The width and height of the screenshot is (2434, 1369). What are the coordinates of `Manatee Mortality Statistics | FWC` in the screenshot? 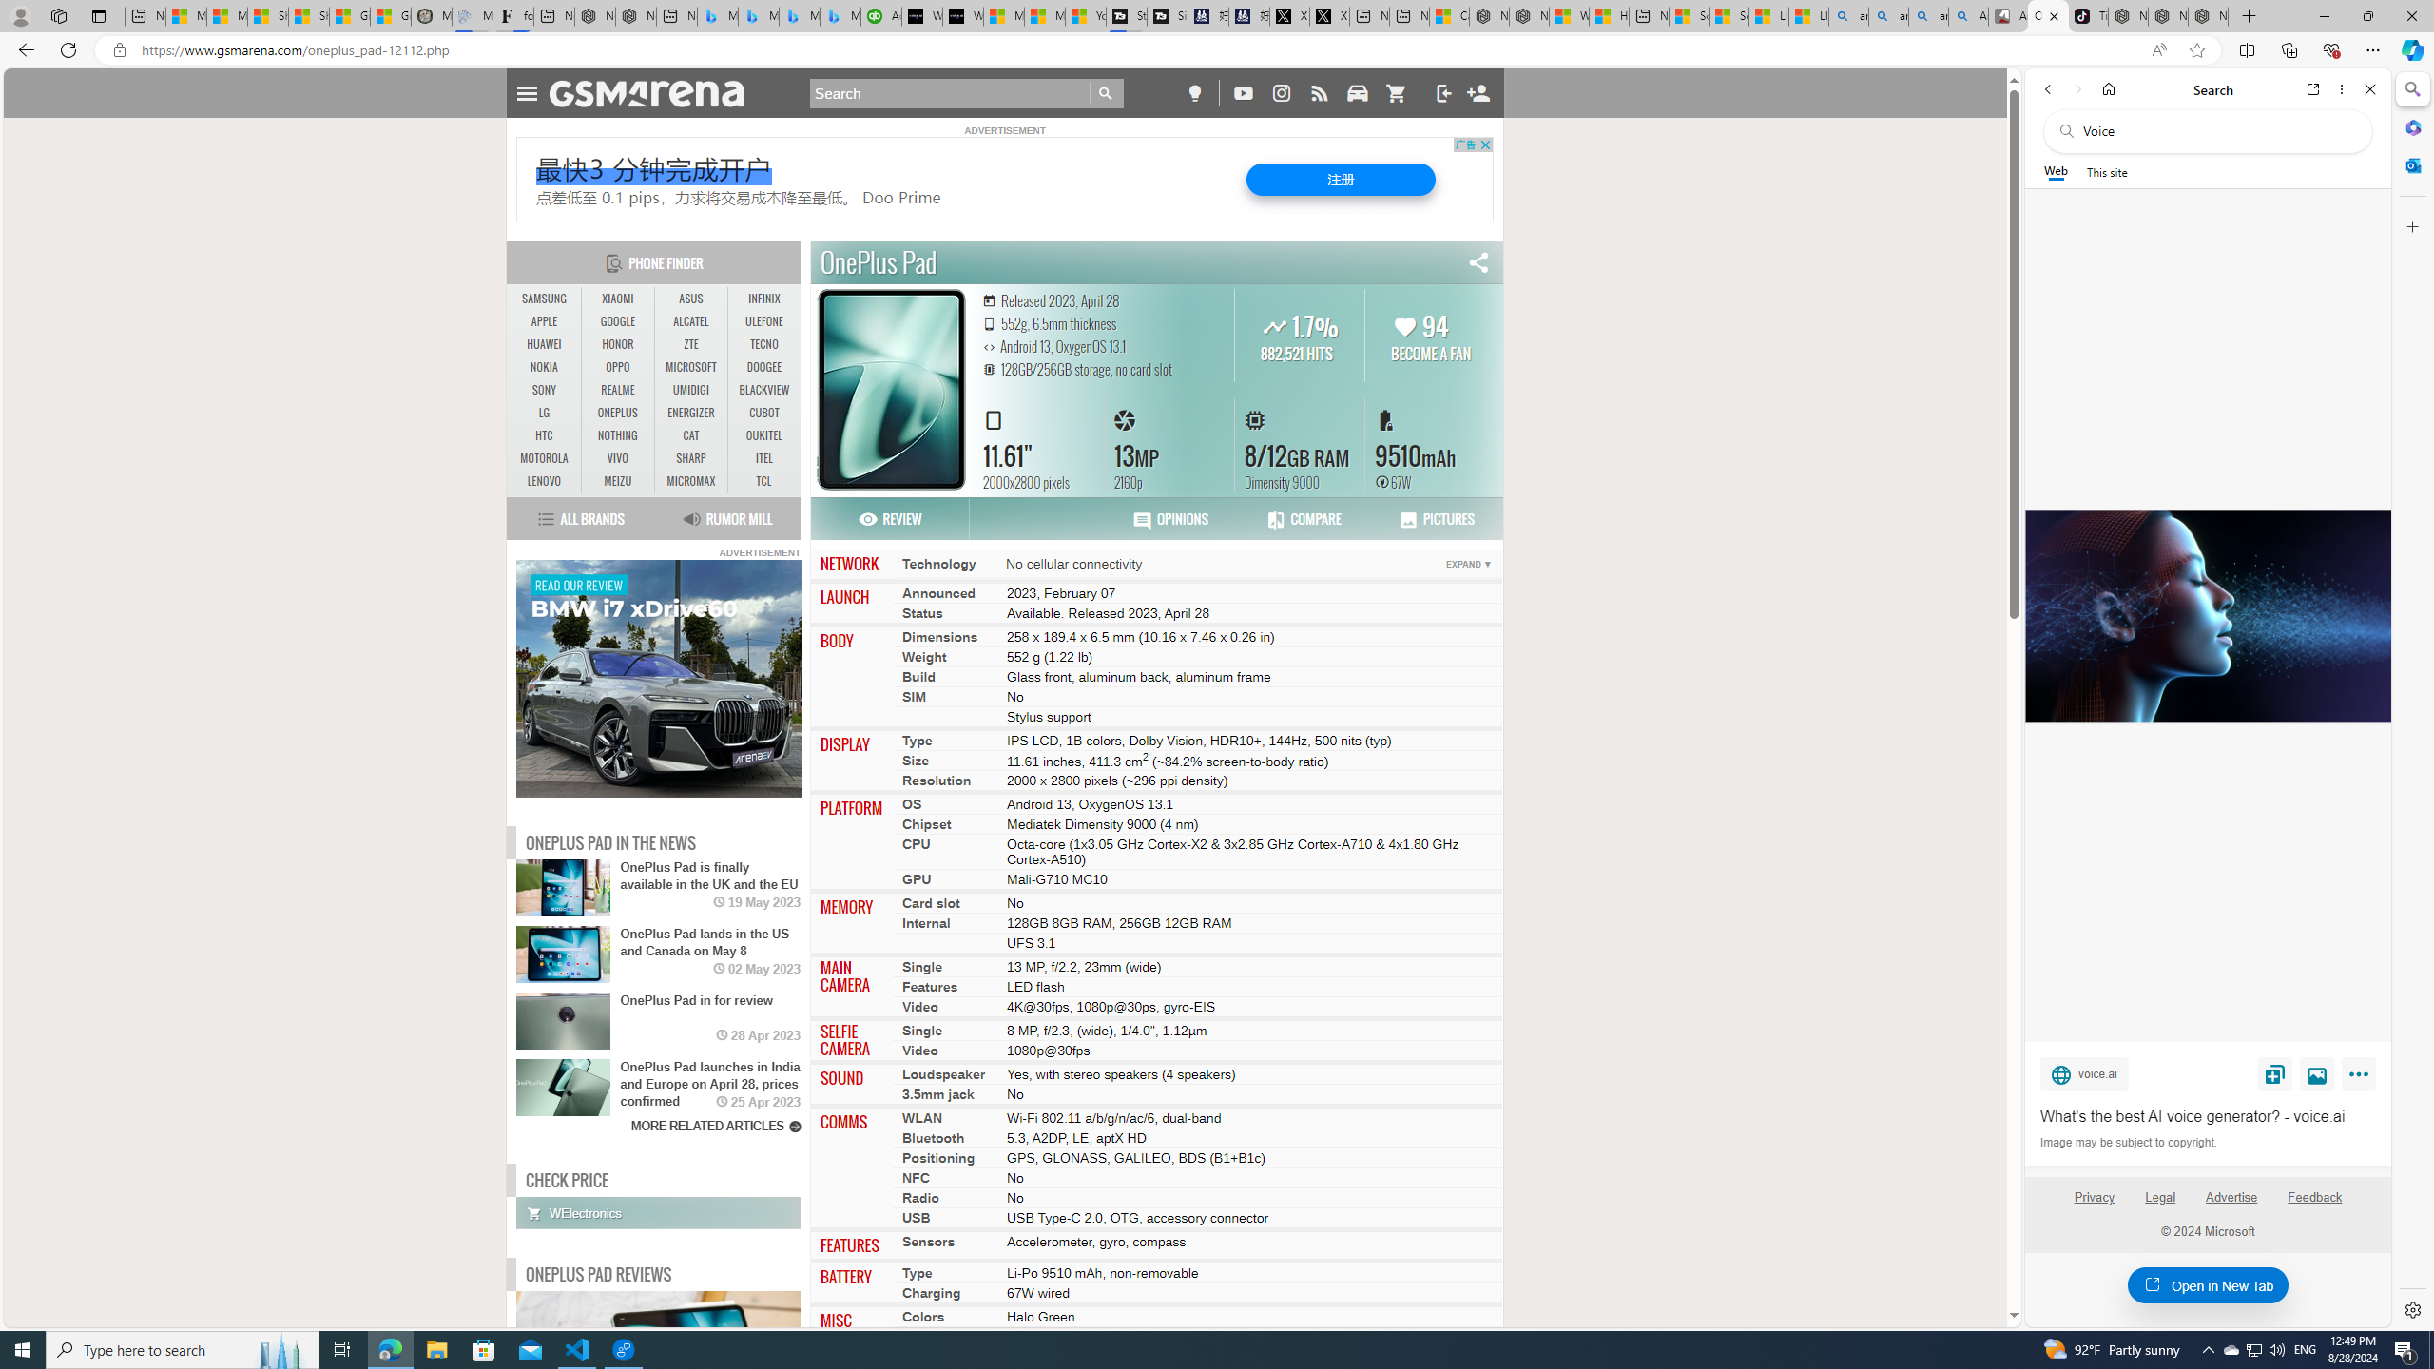 It's located at (432, 16).